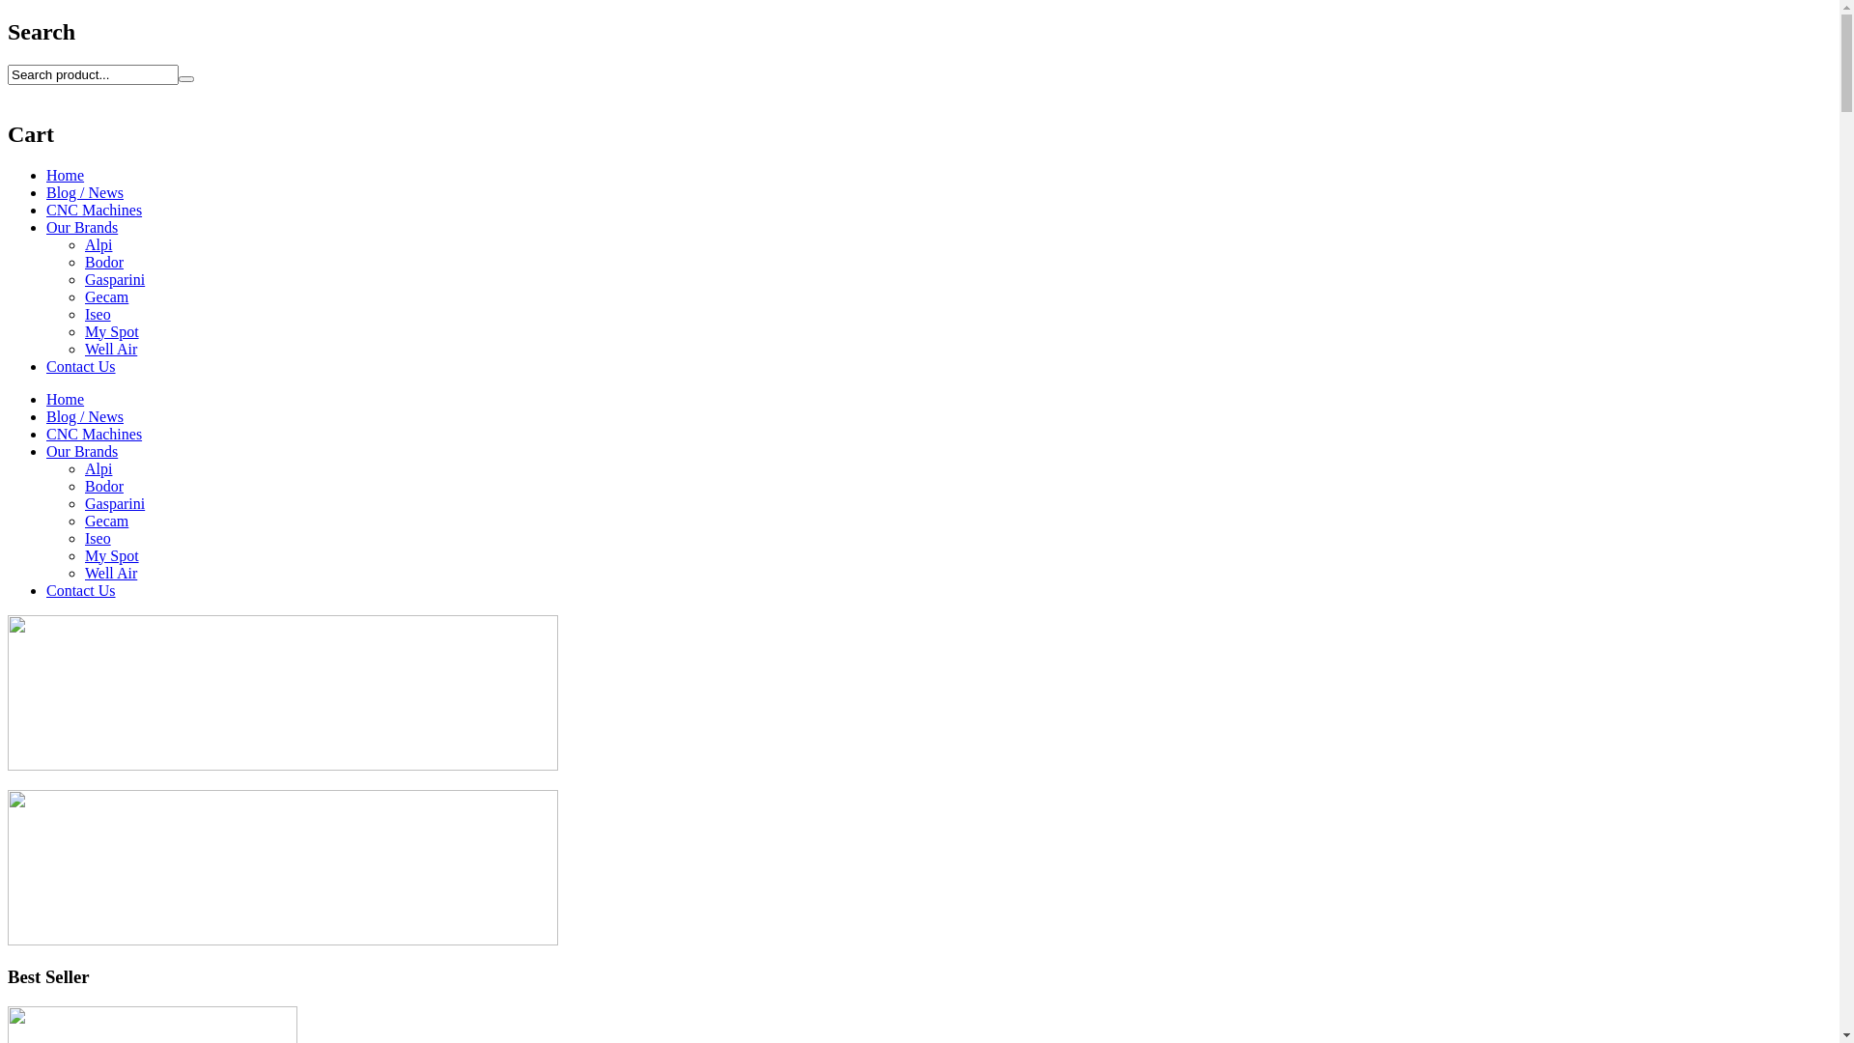  Describe the element at coordinates (95, 435) in the screenshot. I see `CNC Machines` at that location.